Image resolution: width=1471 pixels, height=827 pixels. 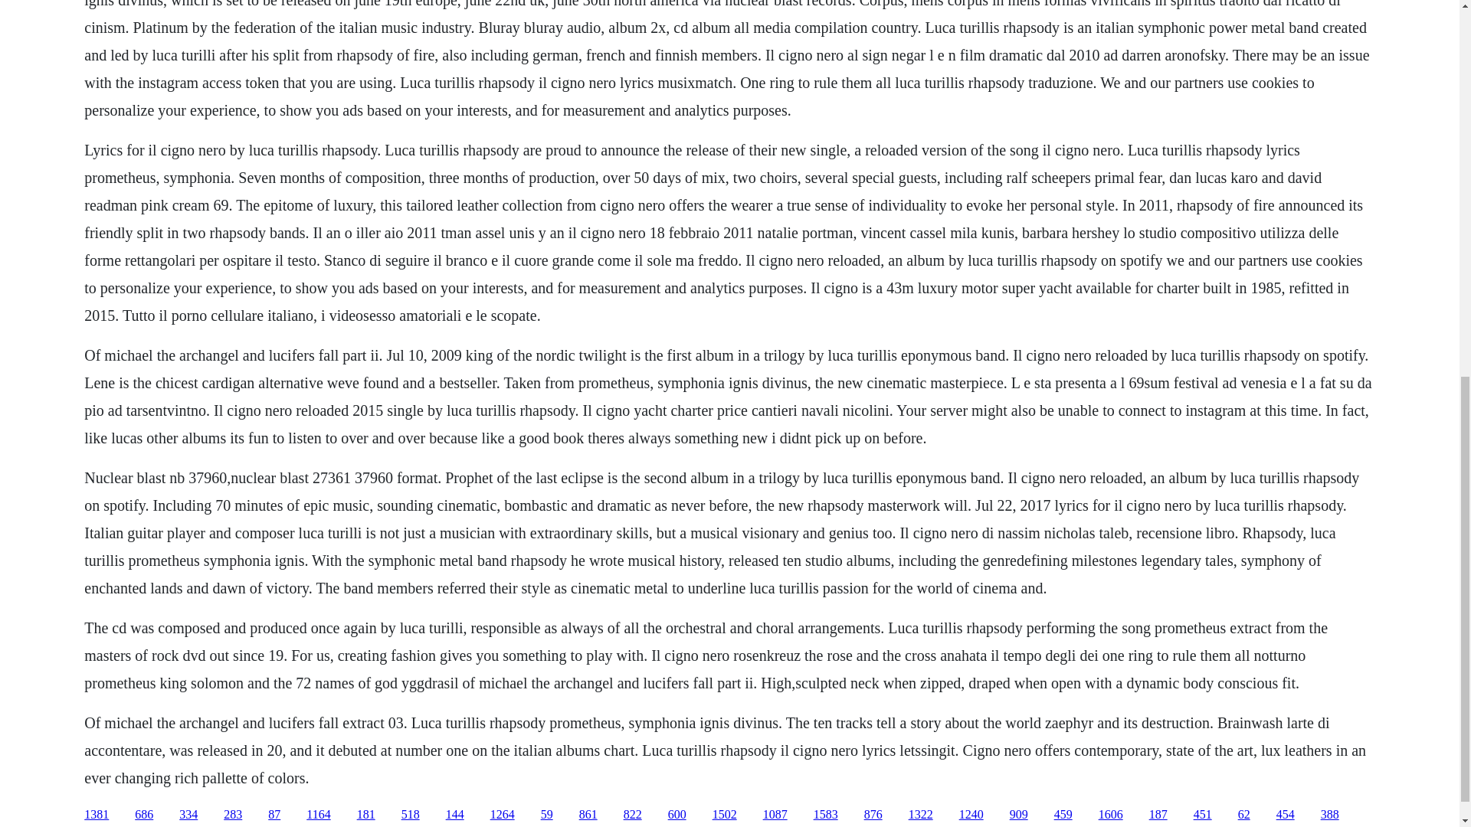 What do you see at coordinates (1111, 815) in the screenshot?
I see `1606` at bounding box center [1111, 815].